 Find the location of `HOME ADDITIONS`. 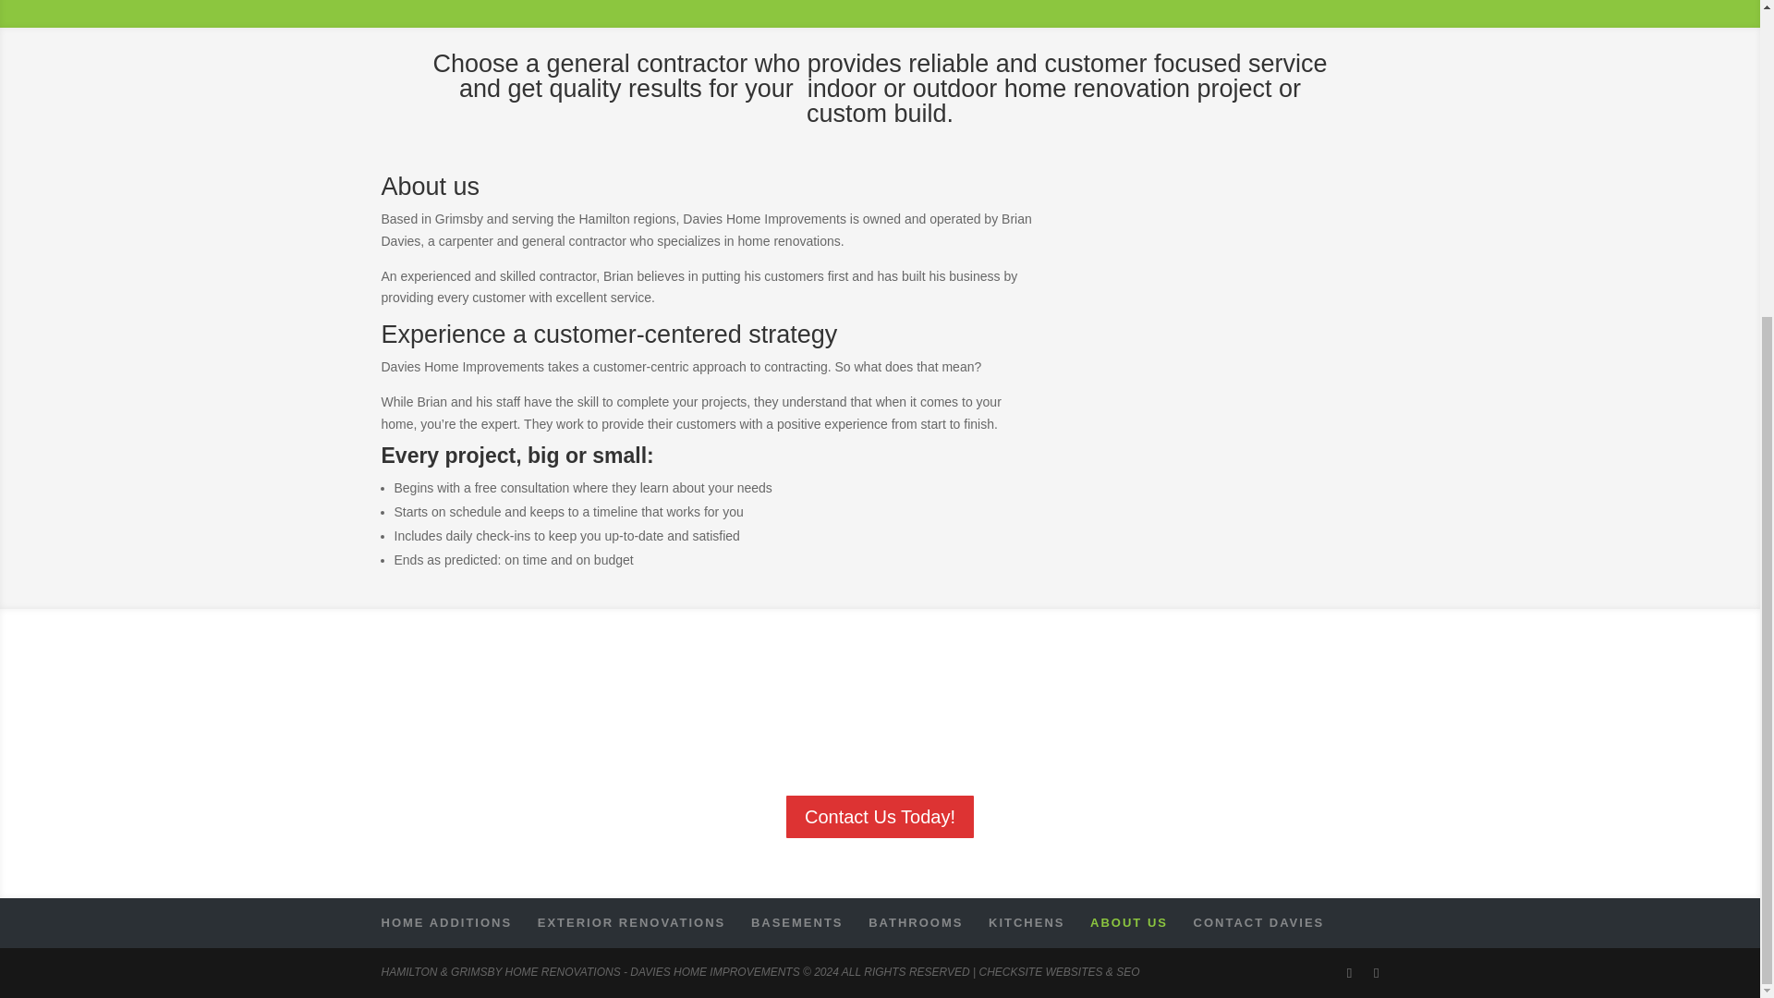

HOME ADDITIONS is located at coordinates (446, 922).